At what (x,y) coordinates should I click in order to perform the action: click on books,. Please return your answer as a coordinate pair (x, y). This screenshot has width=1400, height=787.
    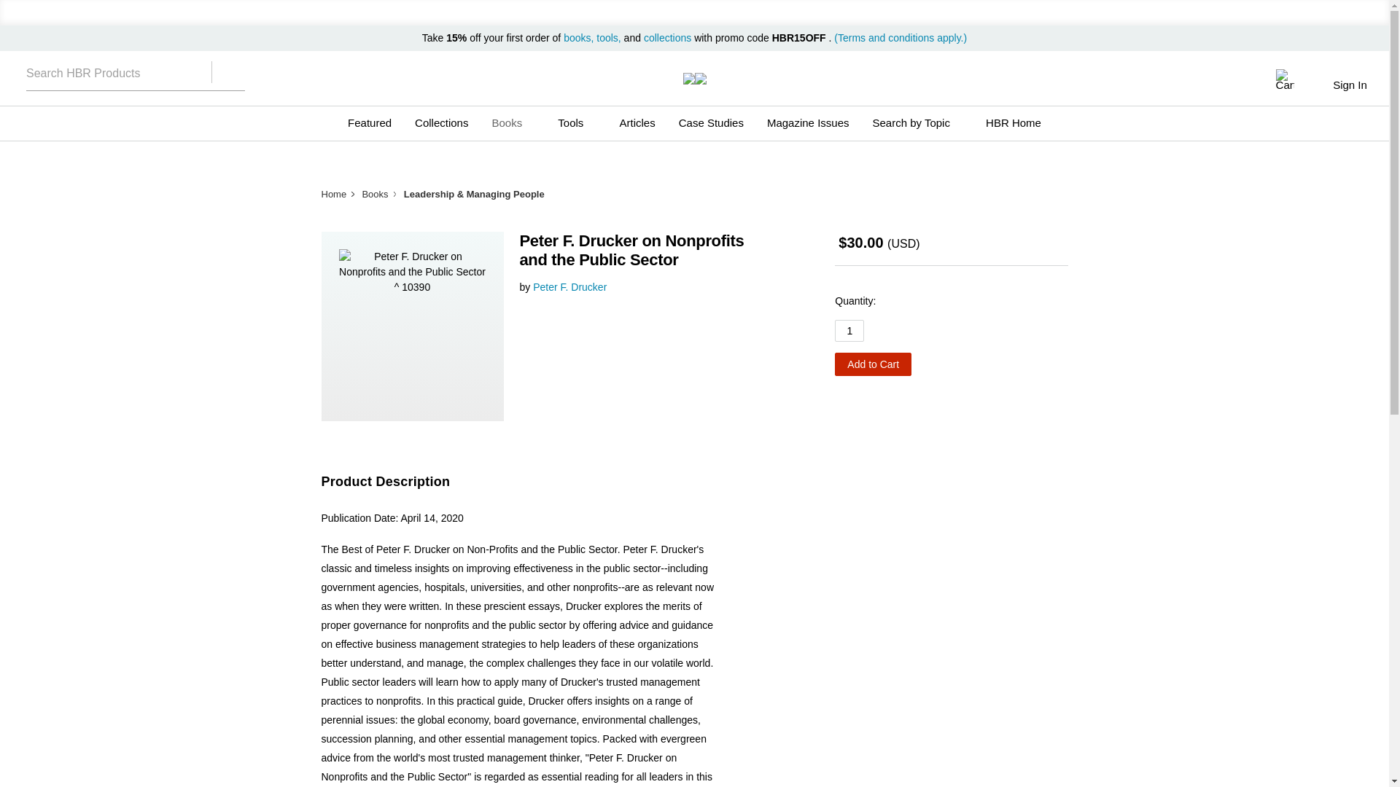
    Looking at the image, I should click on (580, 38).